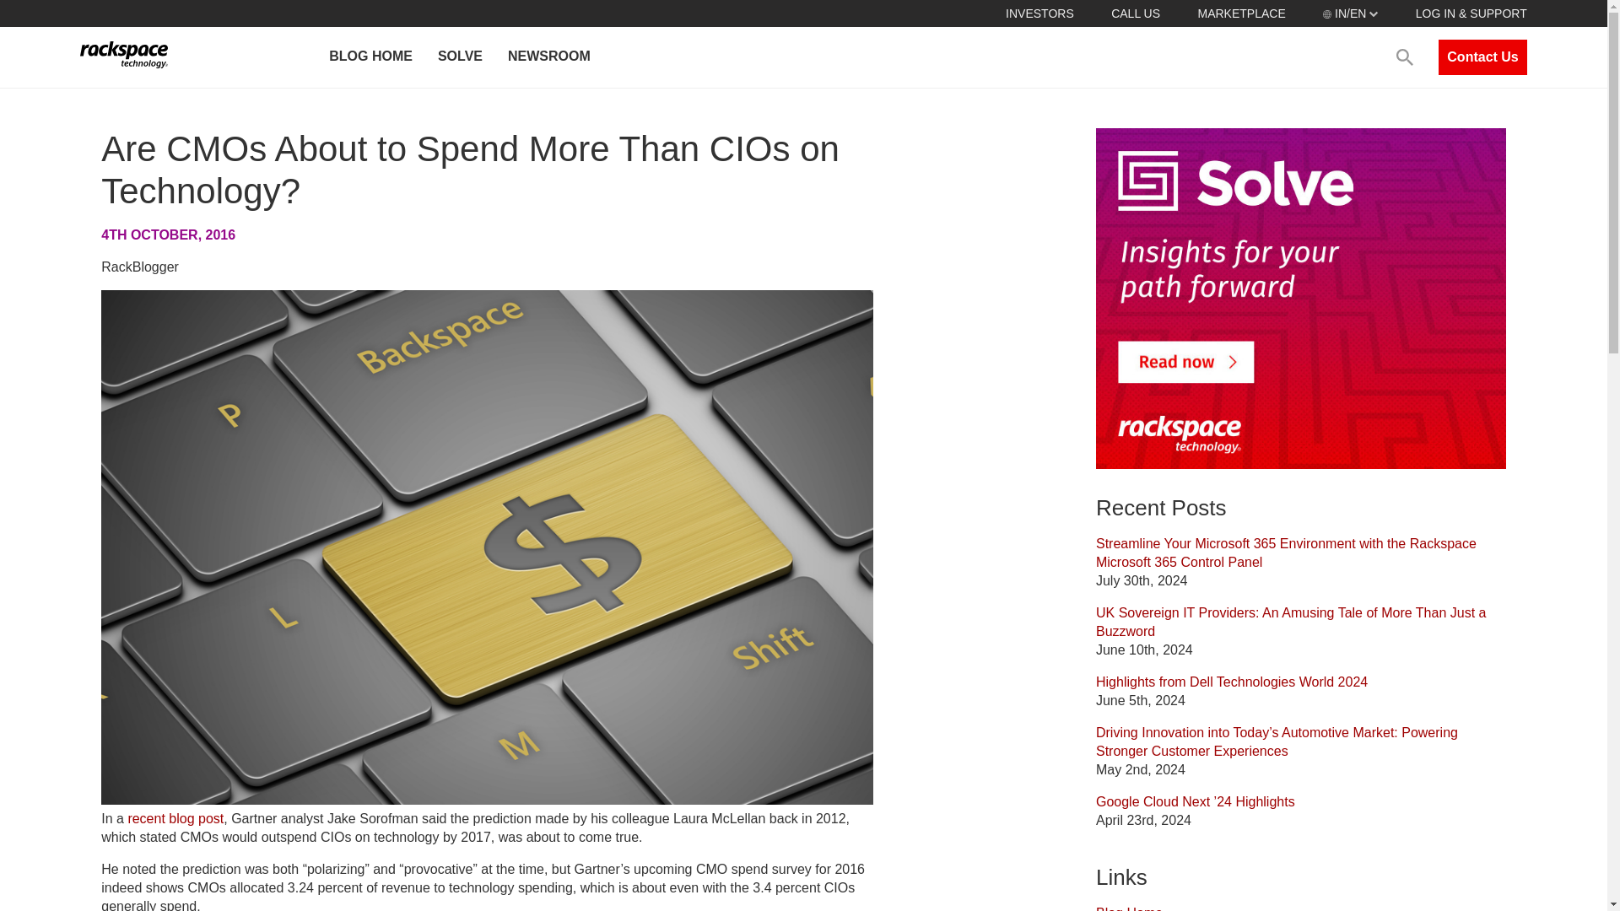  What do you see at coordinates (548, 57) in the screenshot?
I see `NEWSROOM` at bounding box center [548, 57].